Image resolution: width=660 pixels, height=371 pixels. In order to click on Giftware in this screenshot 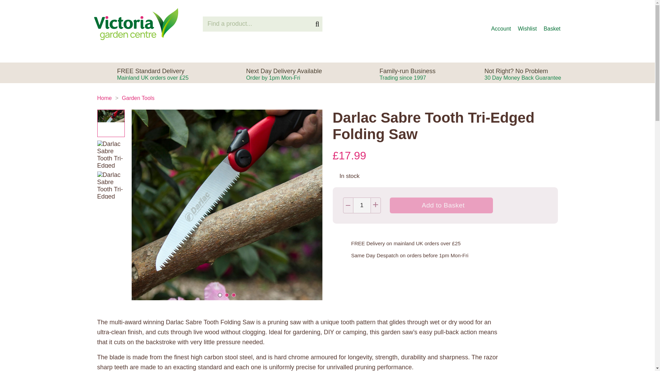, I will do `click(317, 24)`.